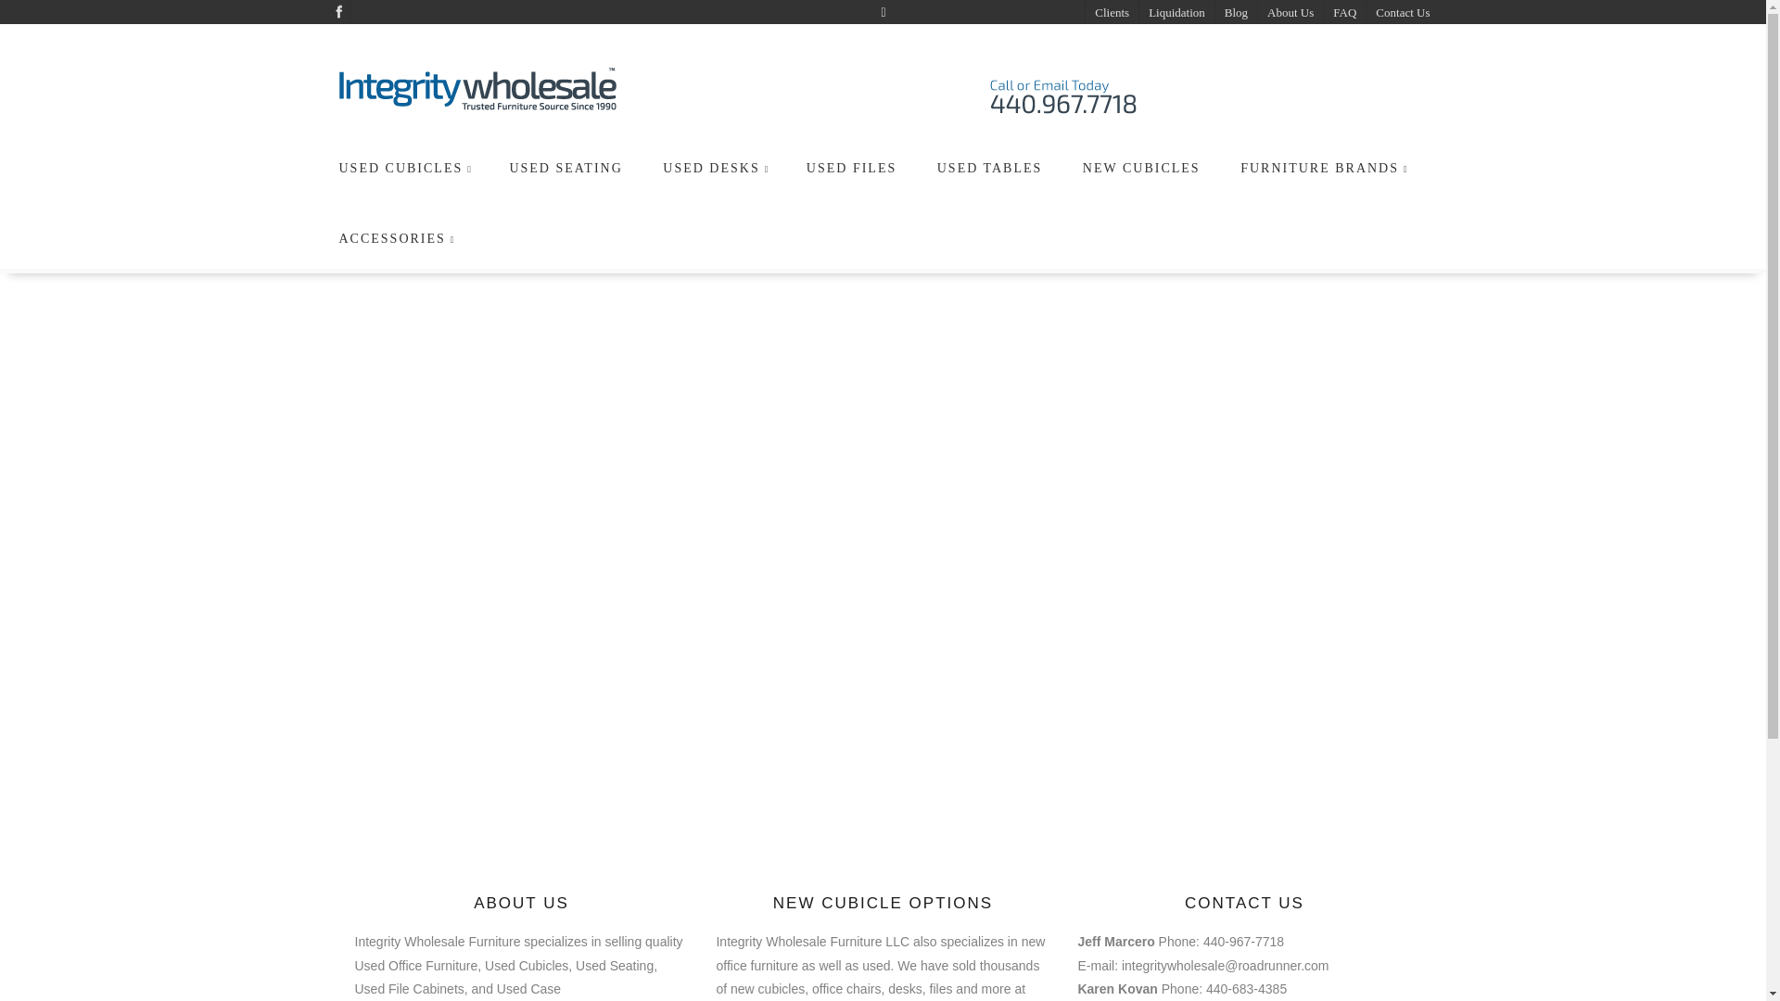 This screenshot has height=1001, width=1780. Describe the element at coordinates (406, 143) in the screenshot. I see `SKIP TO CONTENT` at that location.